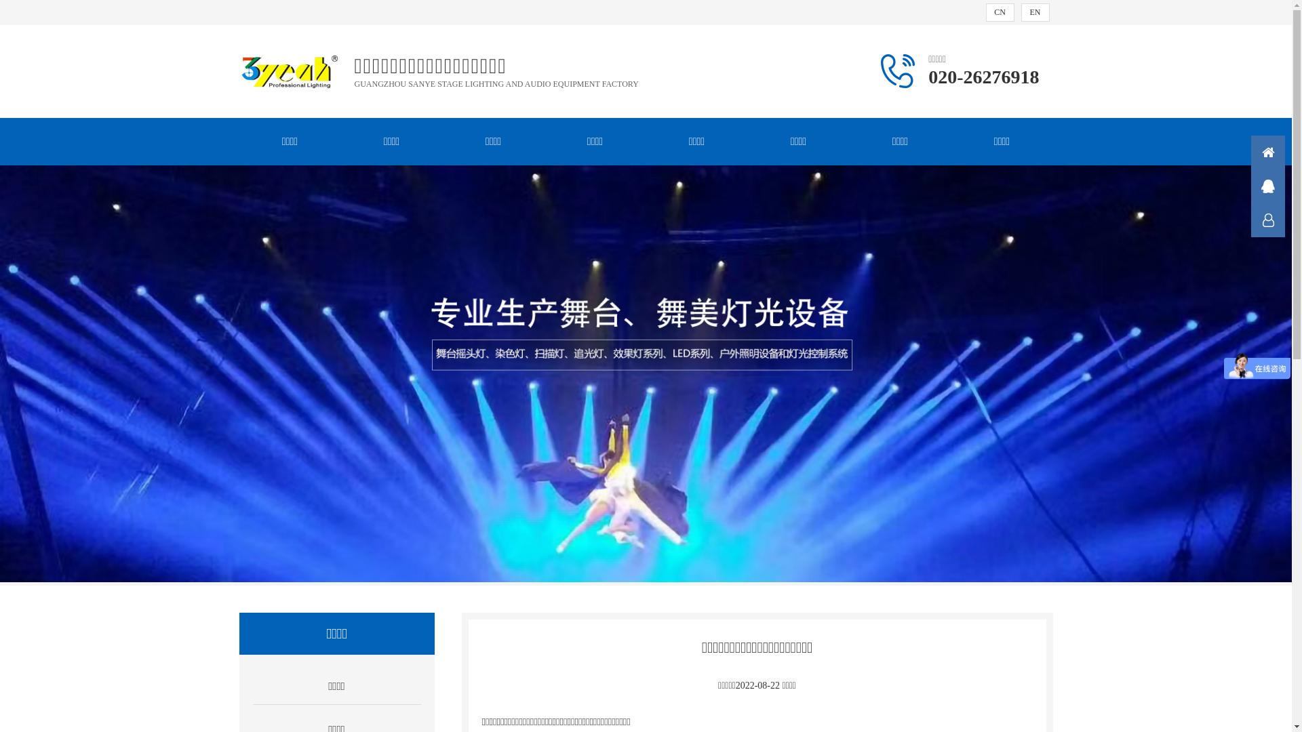 The height and width of the screenshot is (732, 1302). Describe the element at coordinates (1268, 186) in the screenshot. I see `QQ` at that location.